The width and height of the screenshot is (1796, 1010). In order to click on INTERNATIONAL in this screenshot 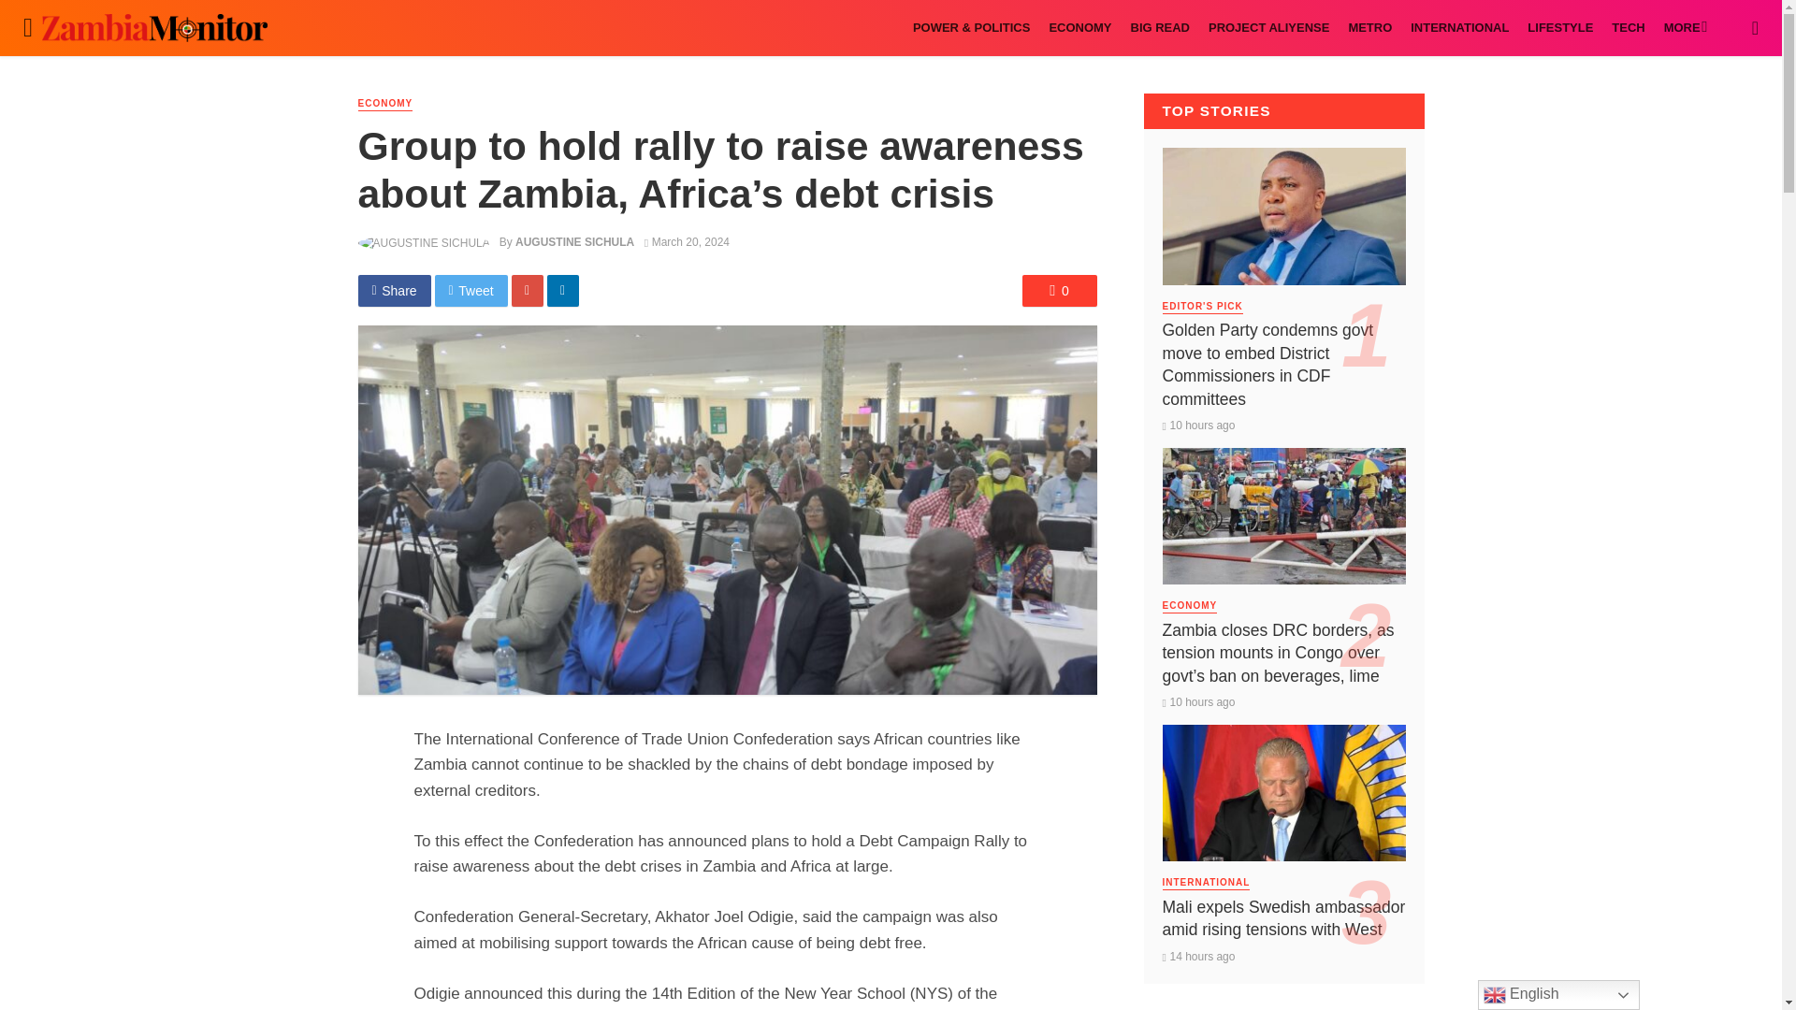, I will do `click(1459, 28)`.